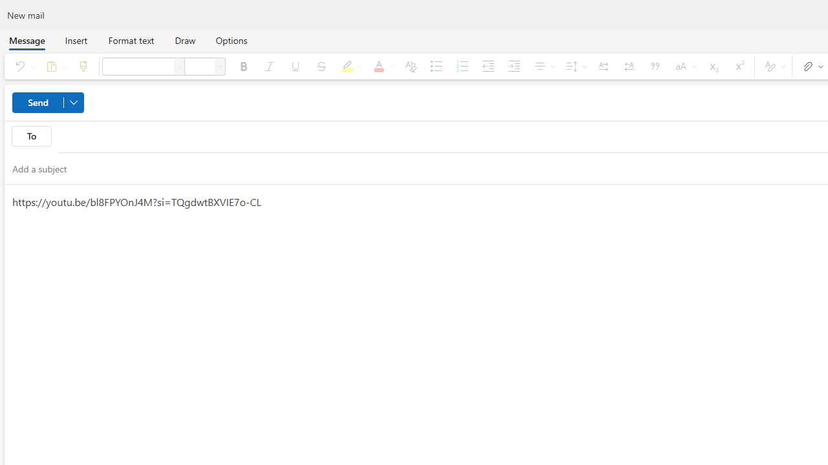 This screenshot has height=465, width=828. What do you see at coordinates (574, 66) in the screenshot?
I see `Spacing` at bounding box center [574, 66].